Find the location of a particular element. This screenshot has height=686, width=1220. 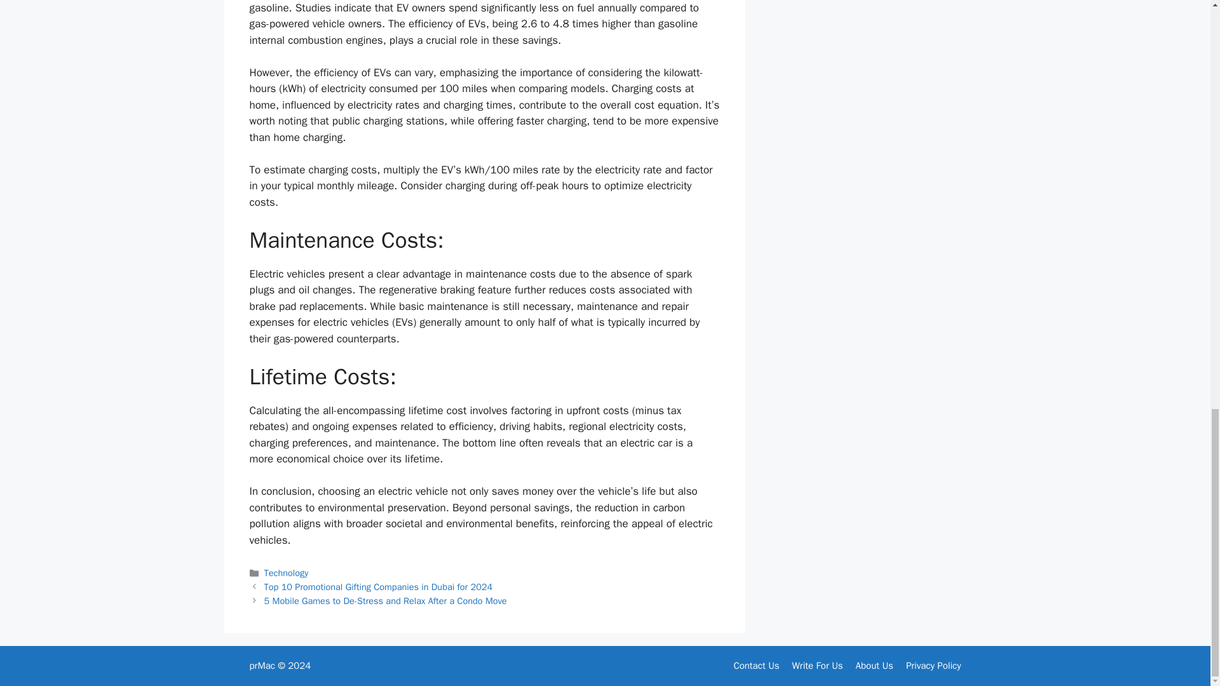

Next is located at coordinates (386, 601).